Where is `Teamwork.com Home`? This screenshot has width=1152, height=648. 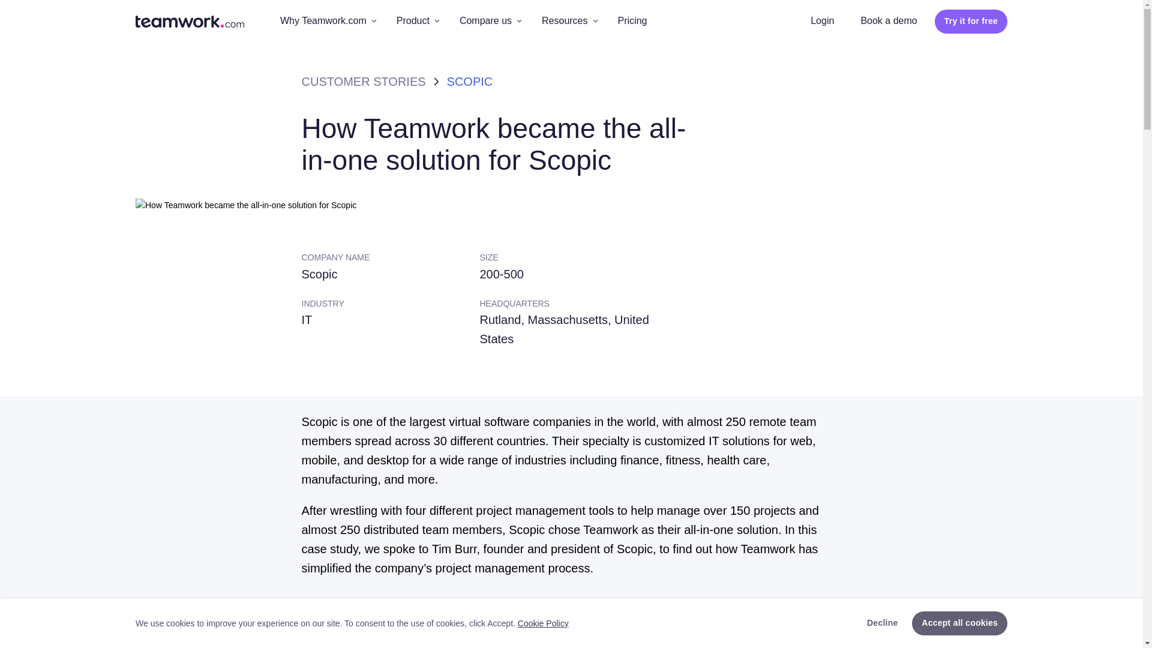
Teamwork.com Home is located at coordinates (190, 21).